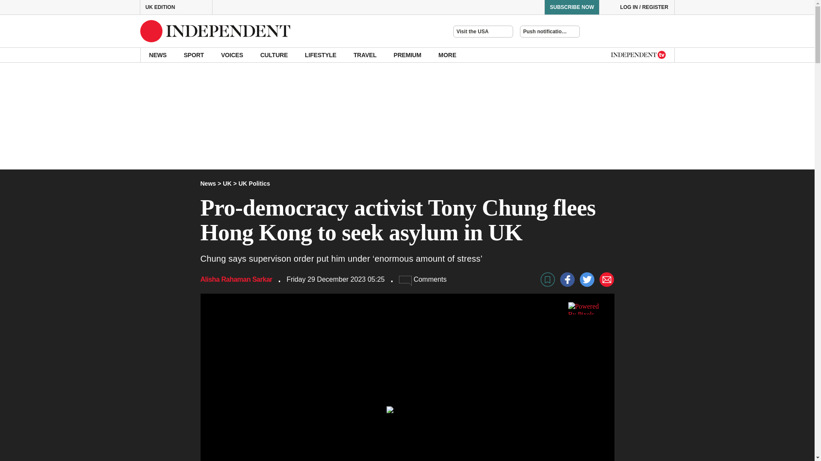  What do you see at coordinates (483, 32) in the screenshot?
I see `Visit the USA` at bounding box center [483, 32].